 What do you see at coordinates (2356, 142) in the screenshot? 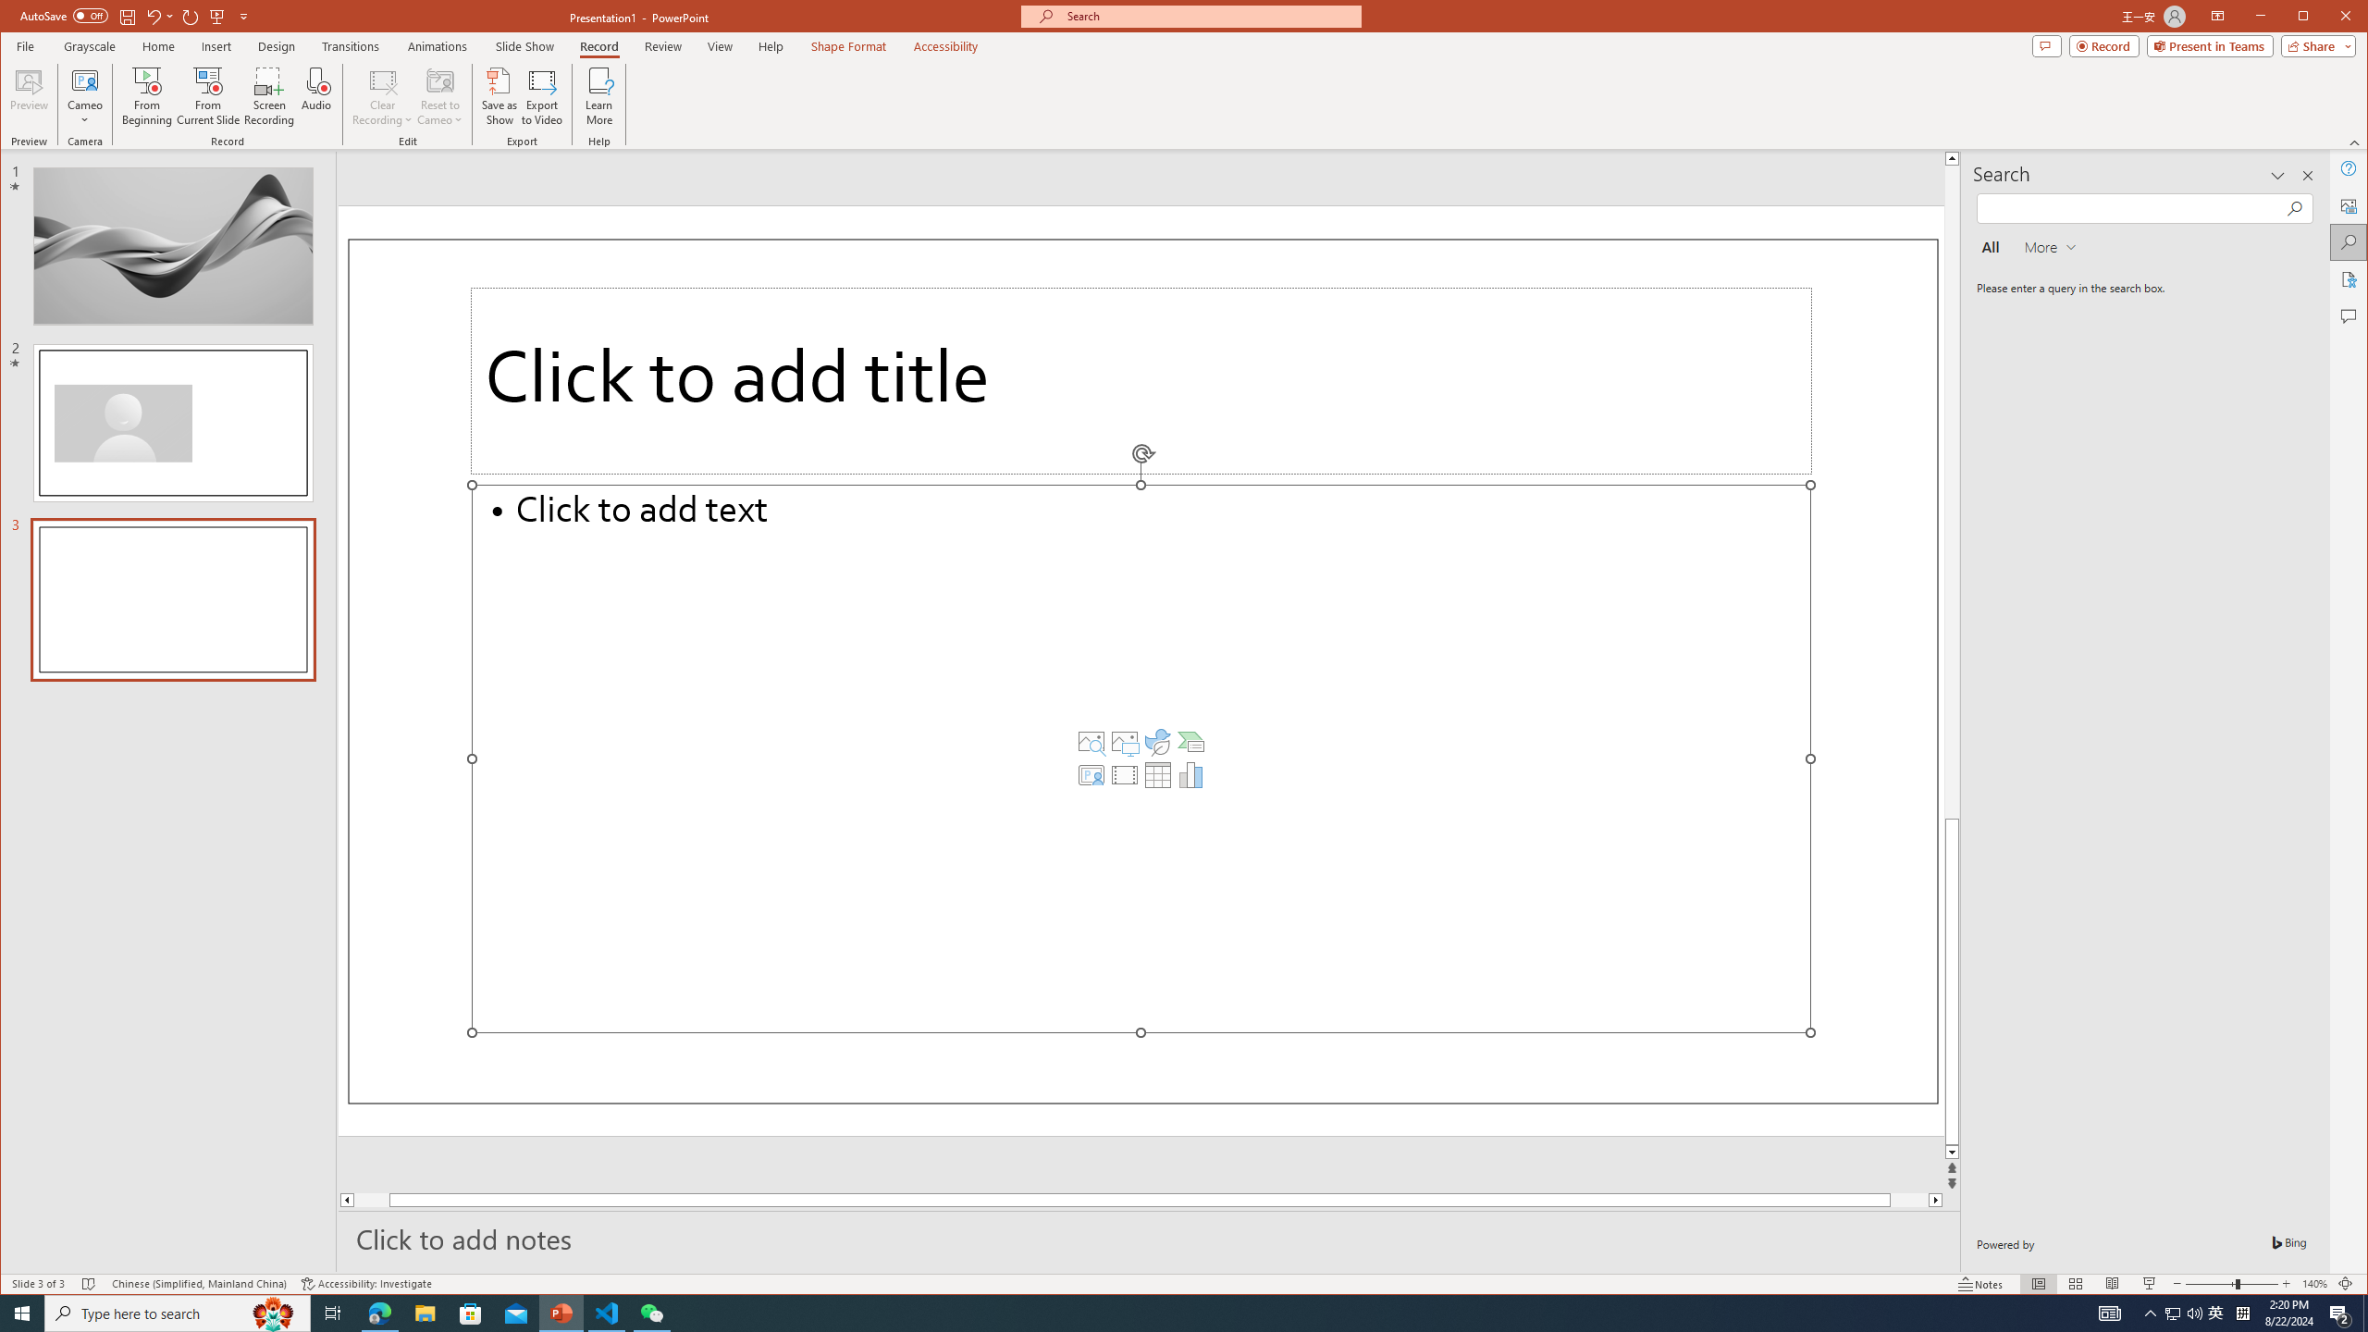
I see `Collapse the Ribbon` at bounding box center [2356, 142].